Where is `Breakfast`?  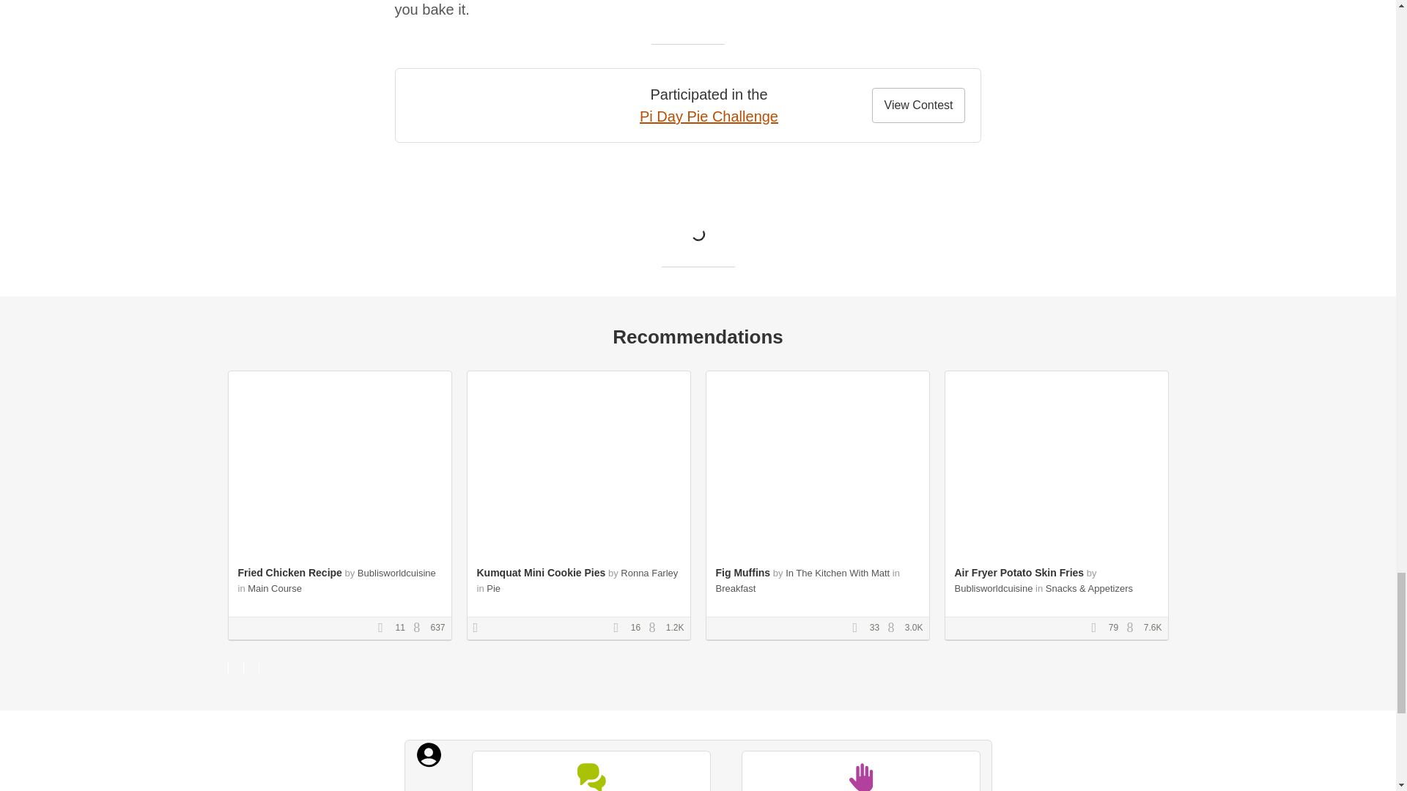
Breakfast is located at coordinates (735, 588).